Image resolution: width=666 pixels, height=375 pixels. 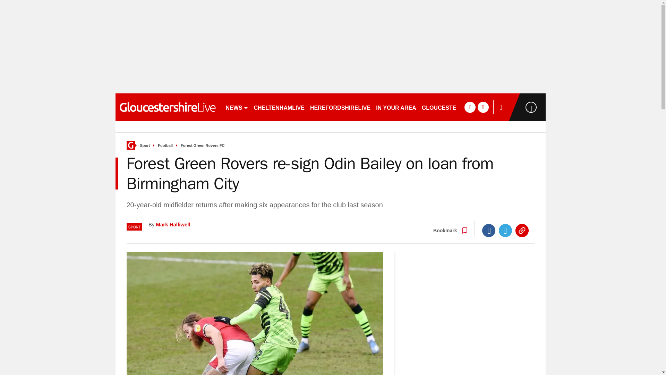 What do you see at coordinates (450, 107) in the screenshot?
I see `GLOUCESTER NEWS` at bounding box center [450, 107].